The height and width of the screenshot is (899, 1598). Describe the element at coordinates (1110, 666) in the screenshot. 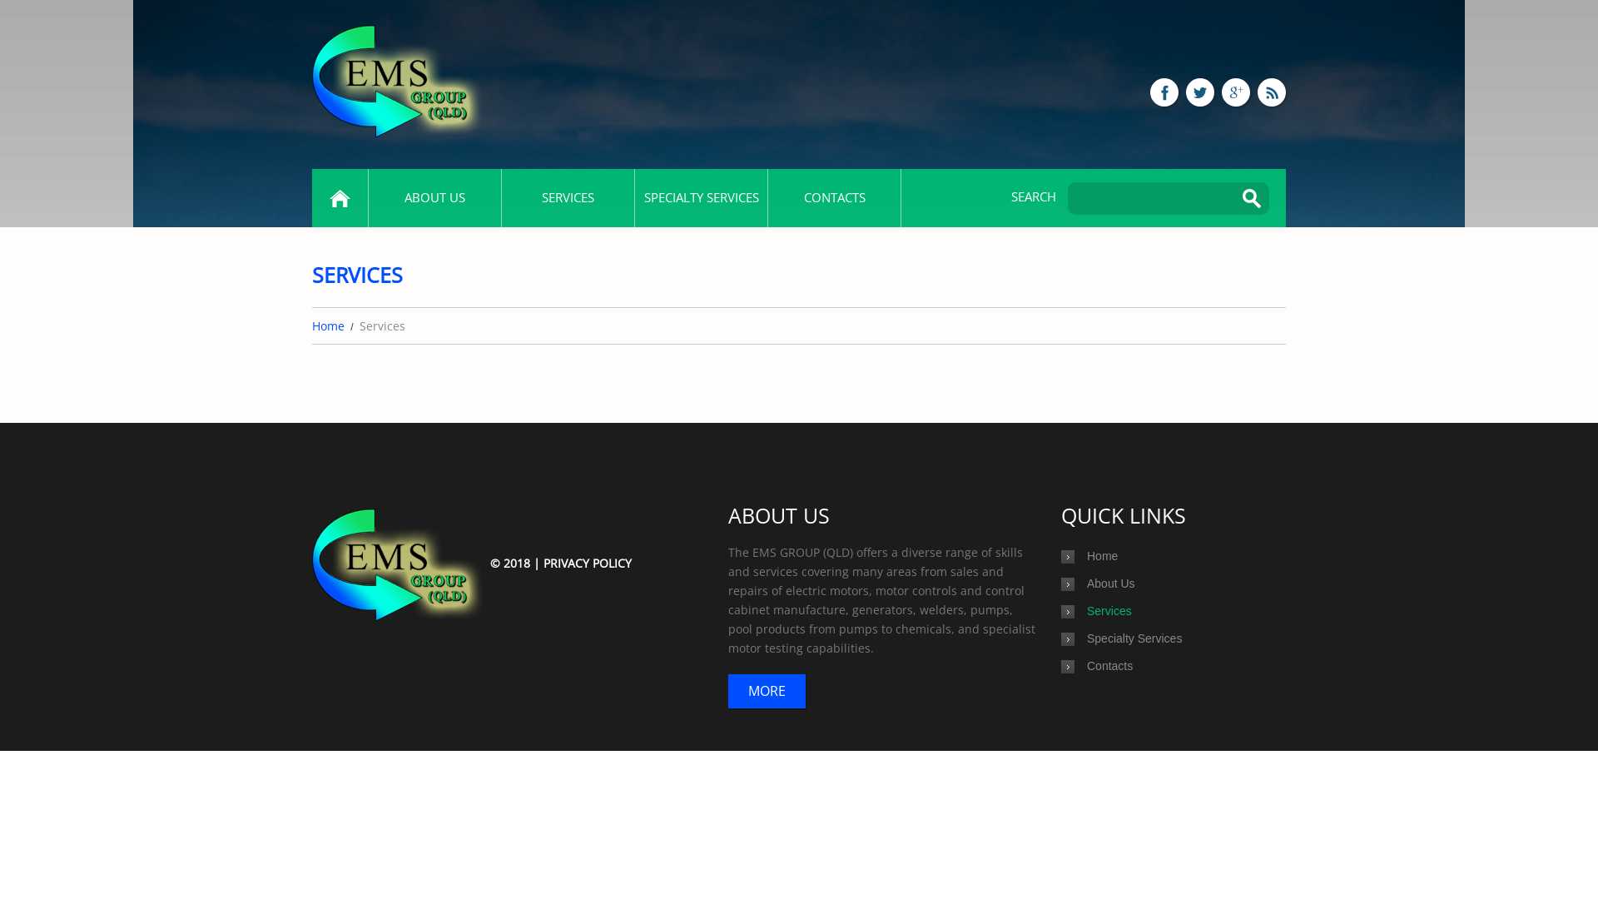

I see `Contacts` at that location.